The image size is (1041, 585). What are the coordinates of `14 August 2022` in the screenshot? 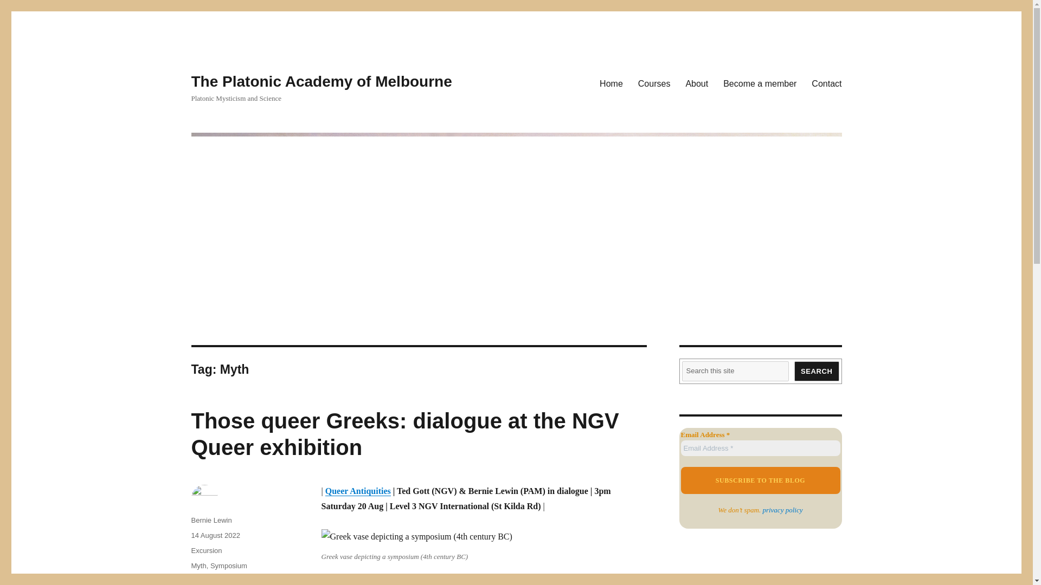 It's located at (215, 535).